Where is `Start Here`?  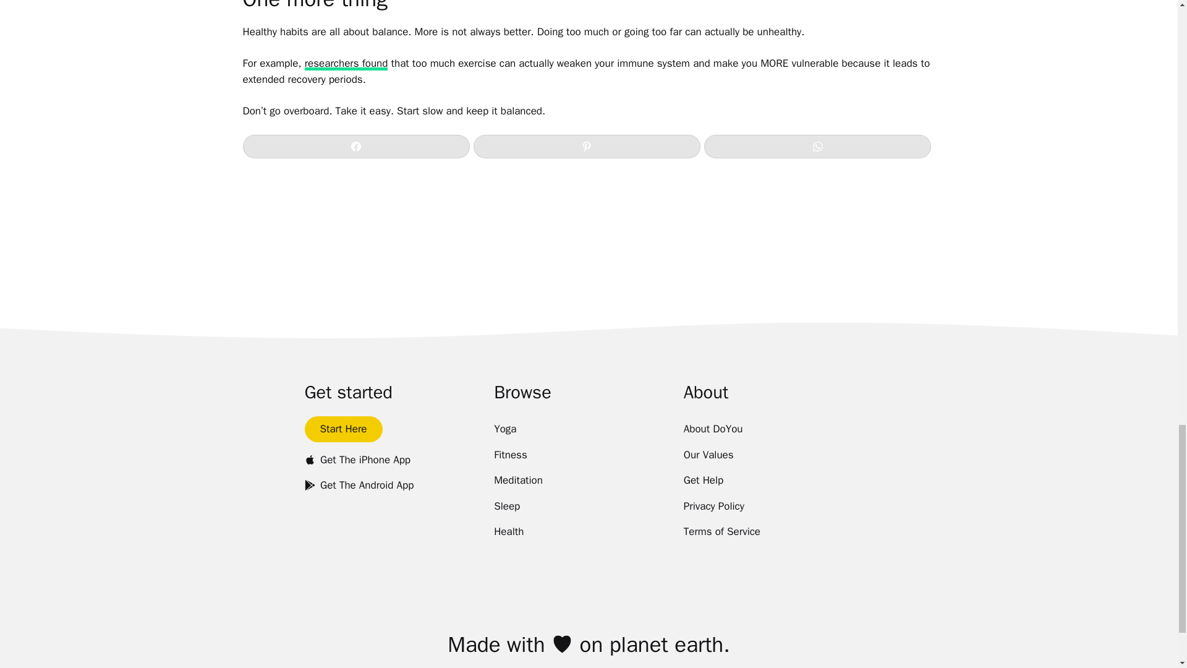 Start Here is located at coordinates (342, 429).